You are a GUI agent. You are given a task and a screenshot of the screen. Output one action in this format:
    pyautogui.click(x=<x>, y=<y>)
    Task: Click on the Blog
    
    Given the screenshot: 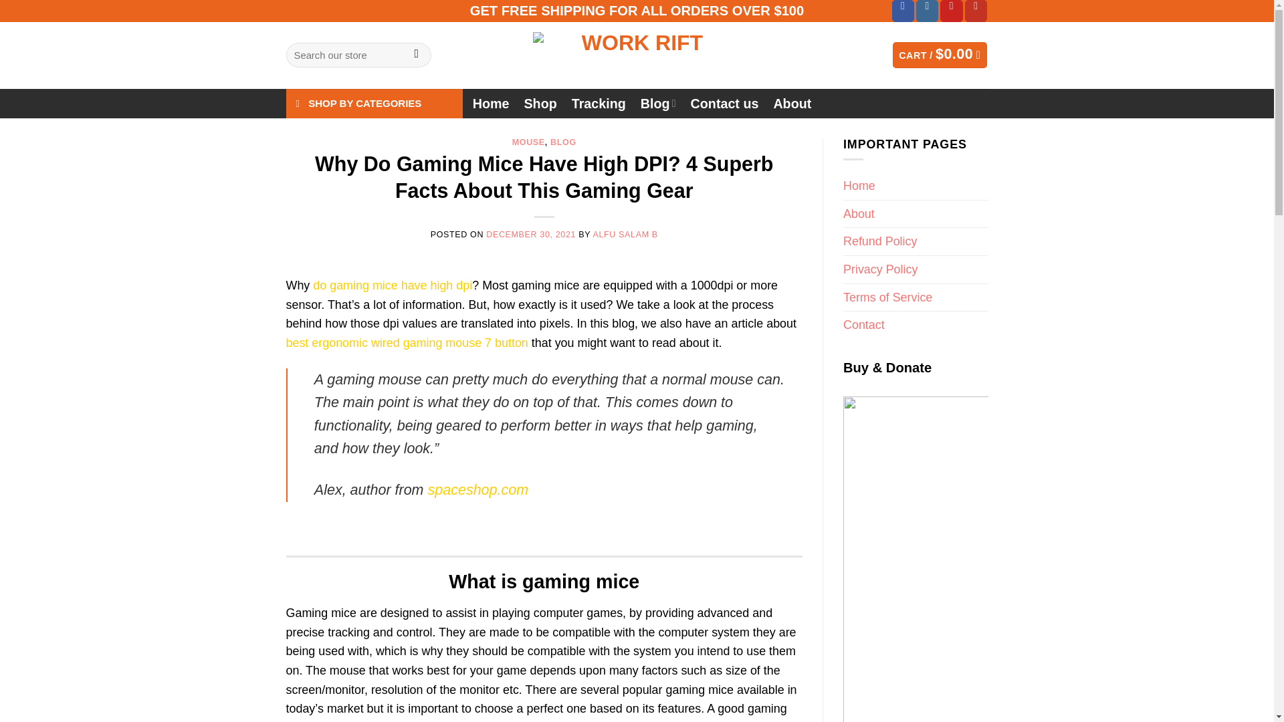 What is the action you would take?
    pyautogui.click(x=658, y=103)
    